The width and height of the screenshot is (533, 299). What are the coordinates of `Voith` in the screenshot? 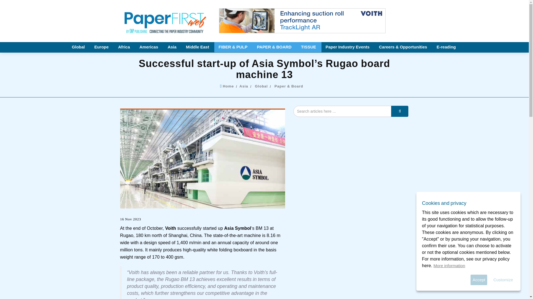 It's located at (170, 228).